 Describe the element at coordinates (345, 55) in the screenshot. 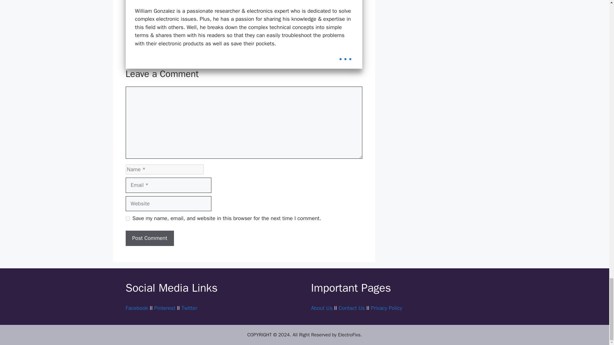

I see `...` at that location.